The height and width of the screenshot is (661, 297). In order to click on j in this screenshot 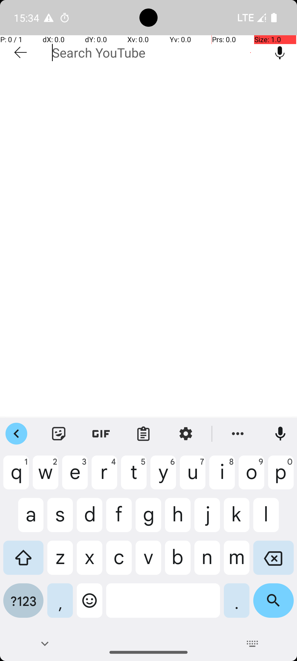, I will do `click(207, 519)`.